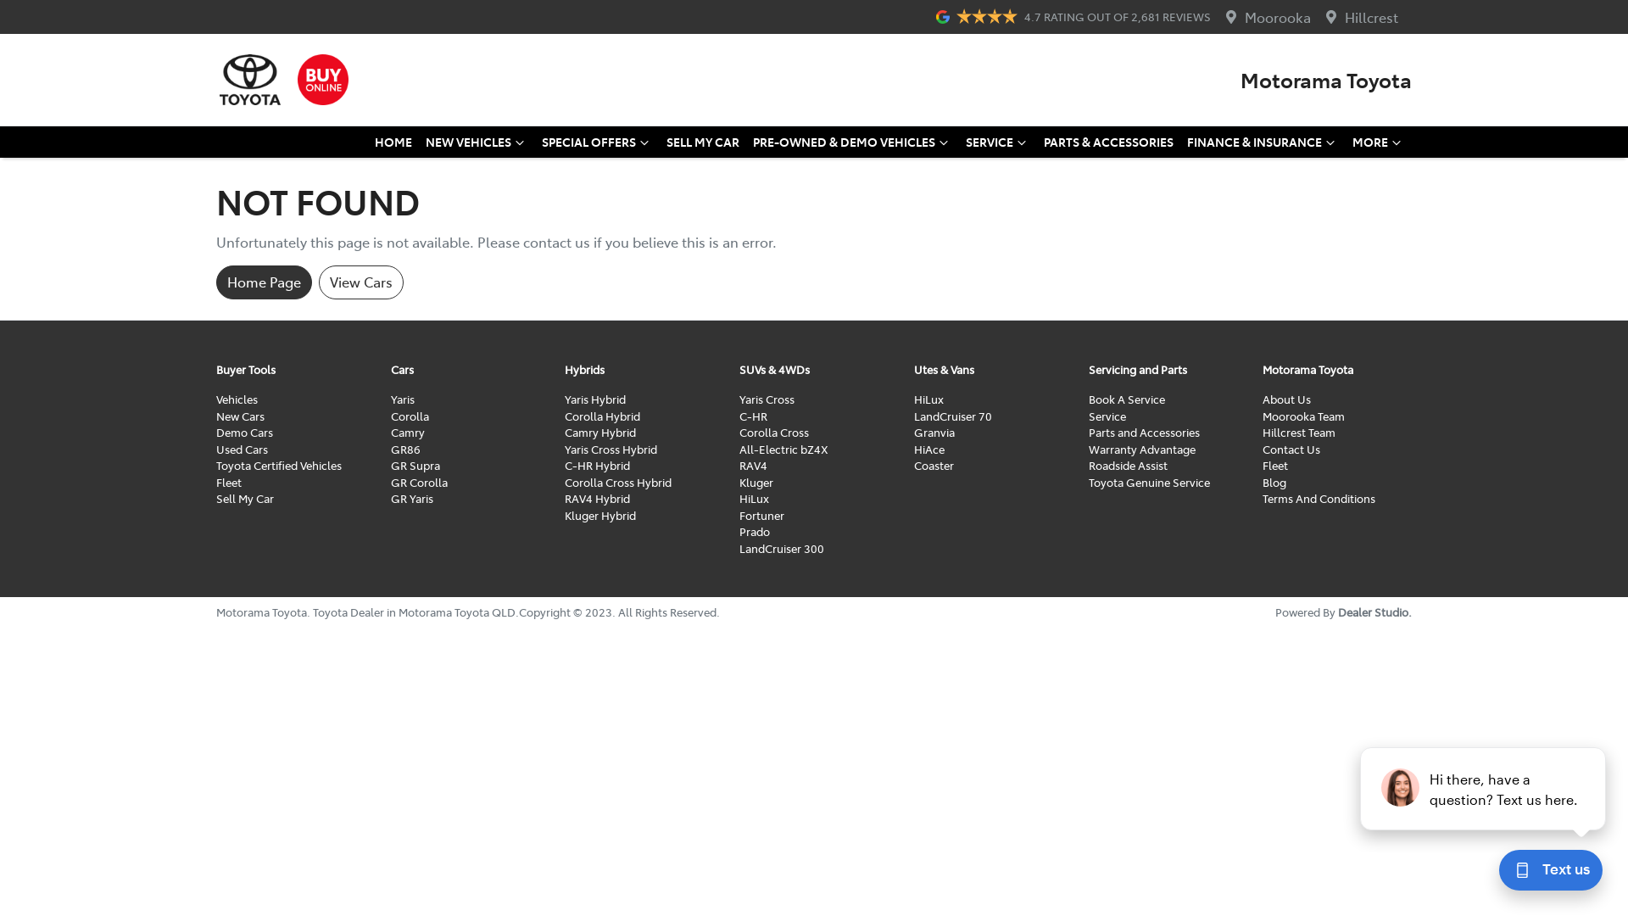  What do you see at coordinates (361, 282) in the screenshot?
I see `View Cars` at bounding box center [361, 282].